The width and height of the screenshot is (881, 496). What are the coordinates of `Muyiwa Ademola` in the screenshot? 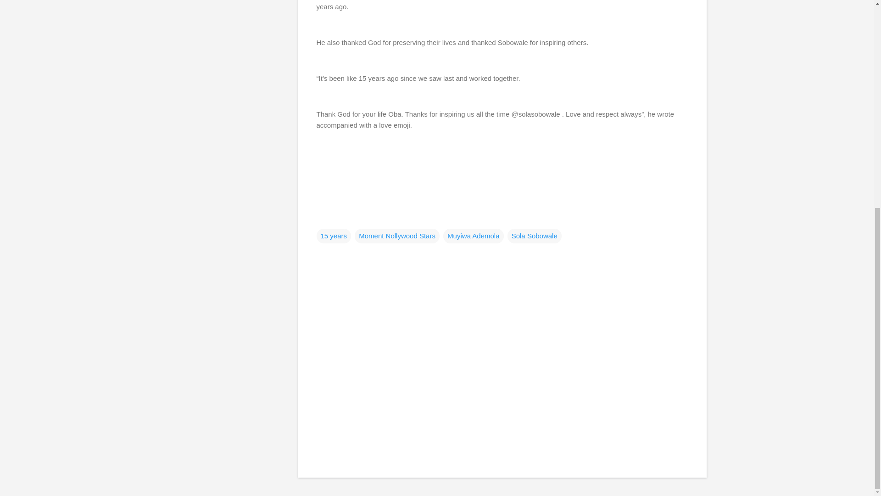 It's located at (473, 236).